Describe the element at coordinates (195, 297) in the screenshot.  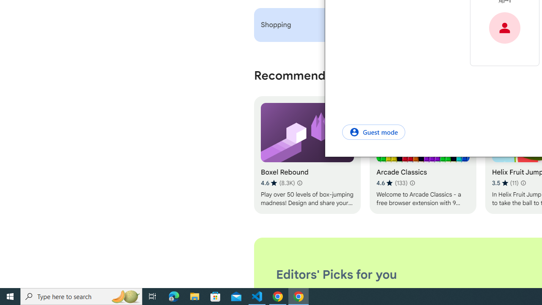
I see `File Explorer` at that location.